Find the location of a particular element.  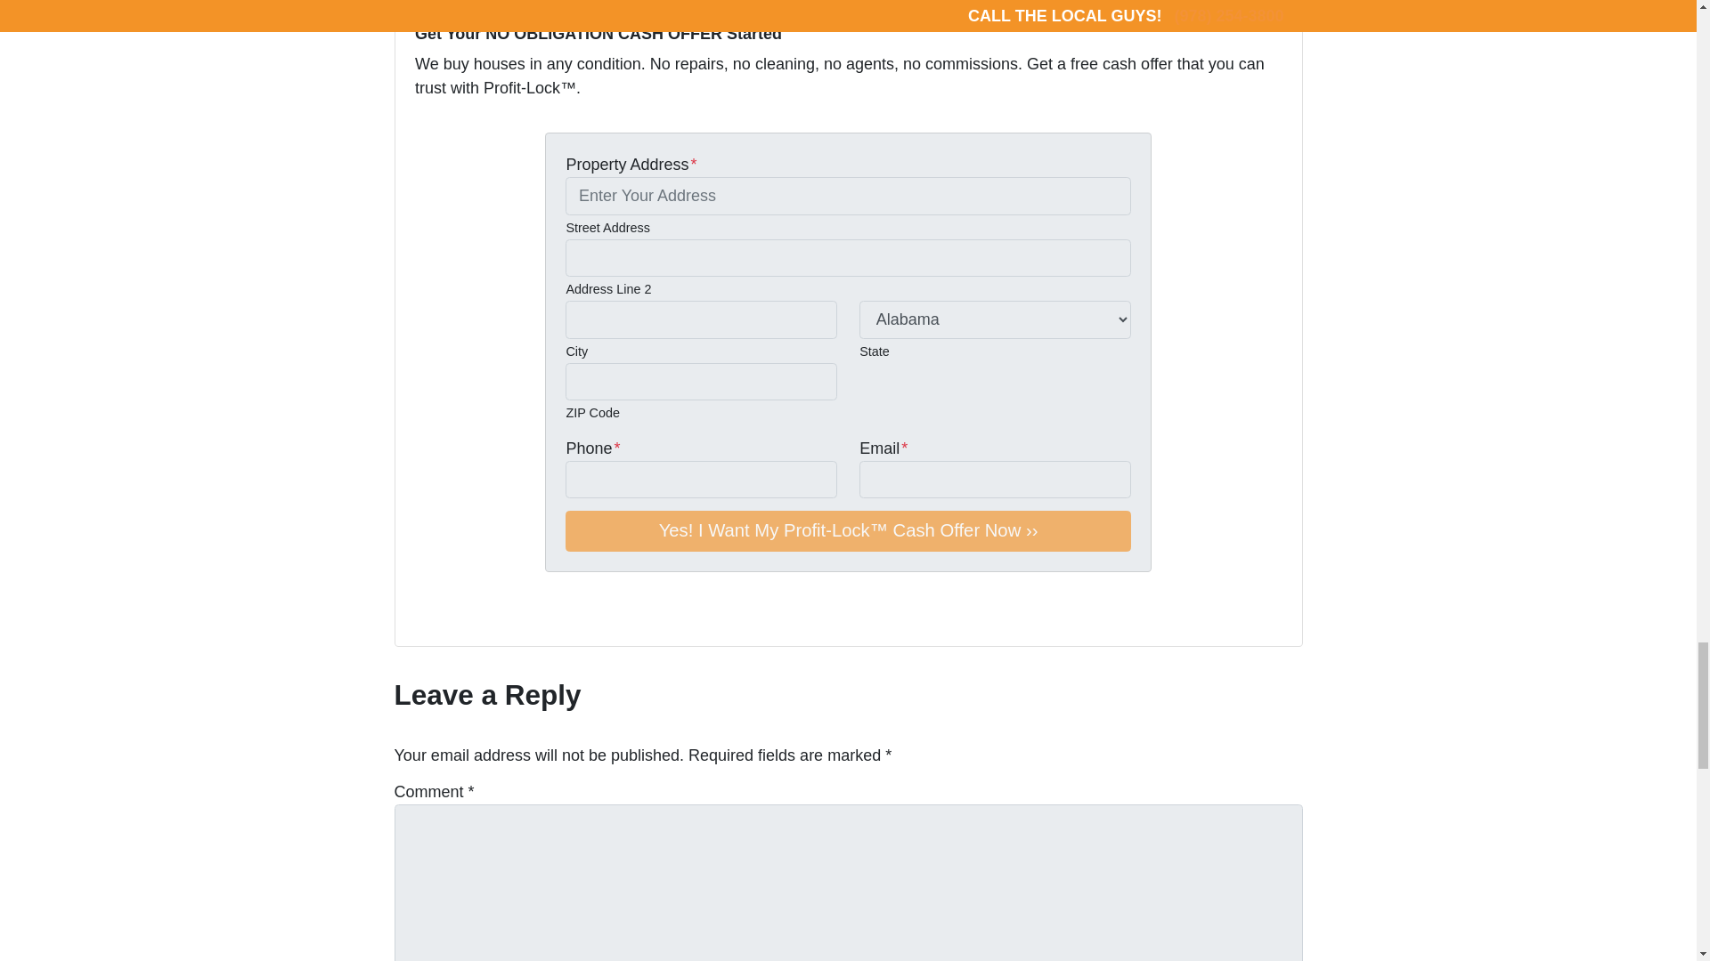

Pinterest is located at coordinates (550, 615).